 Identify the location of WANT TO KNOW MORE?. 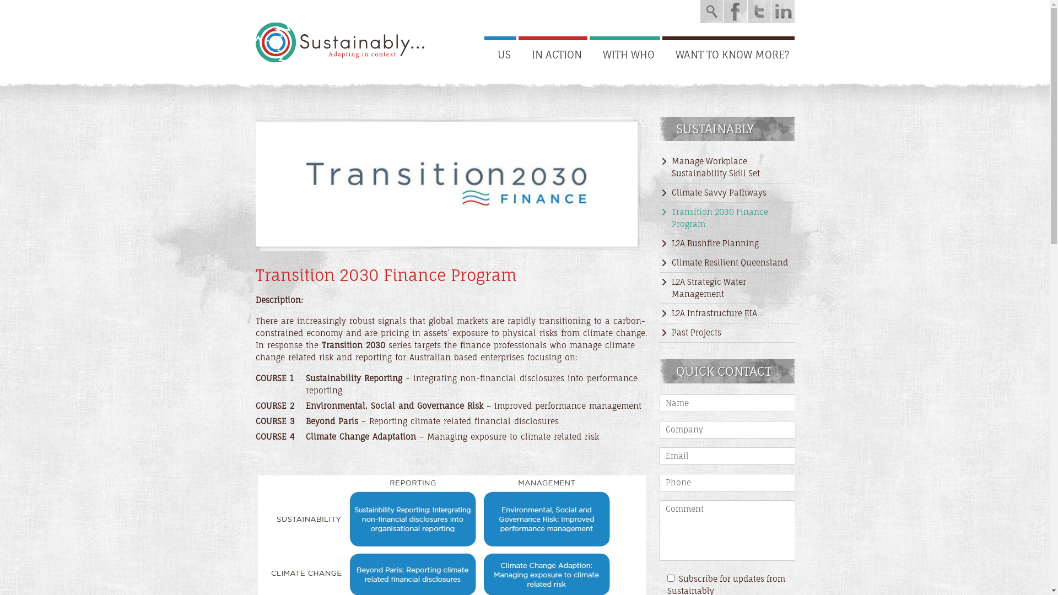
(728, 51).